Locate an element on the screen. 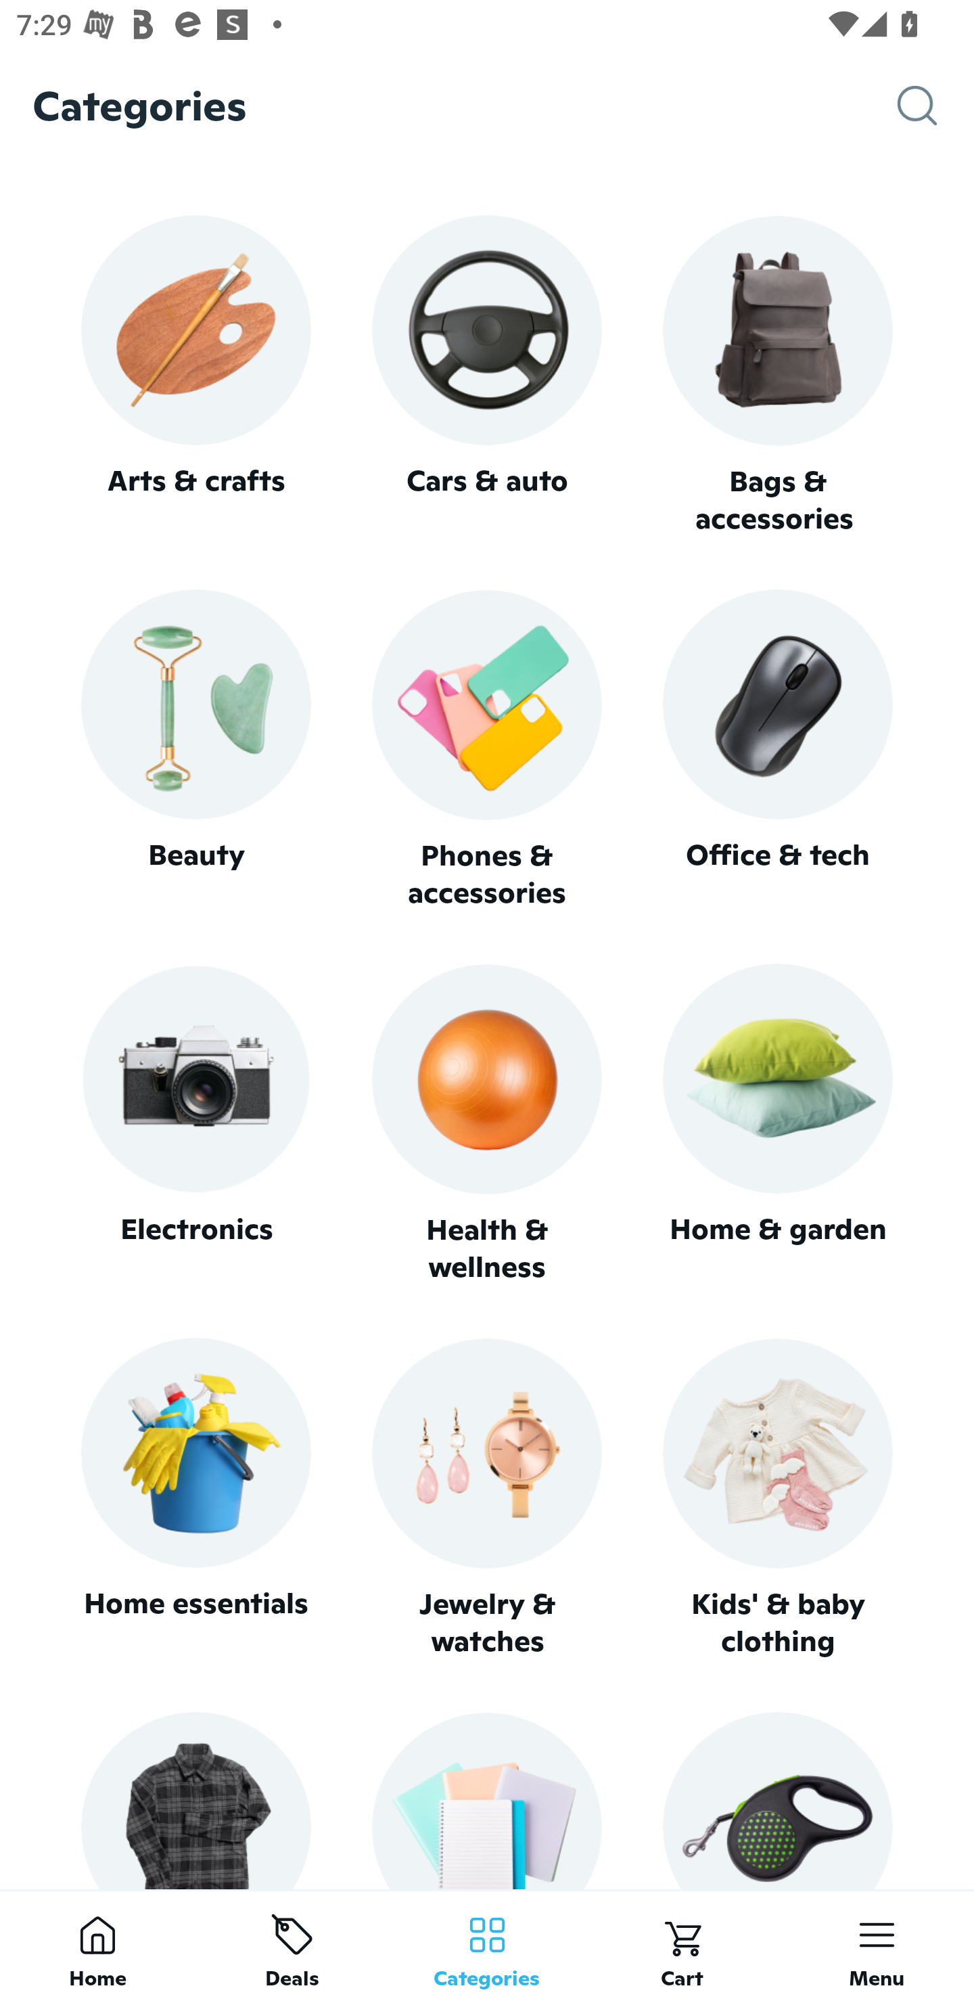 The width and height of the screenshot is (974, 2003). Phones & accessories is located at coordinates (487, 751).